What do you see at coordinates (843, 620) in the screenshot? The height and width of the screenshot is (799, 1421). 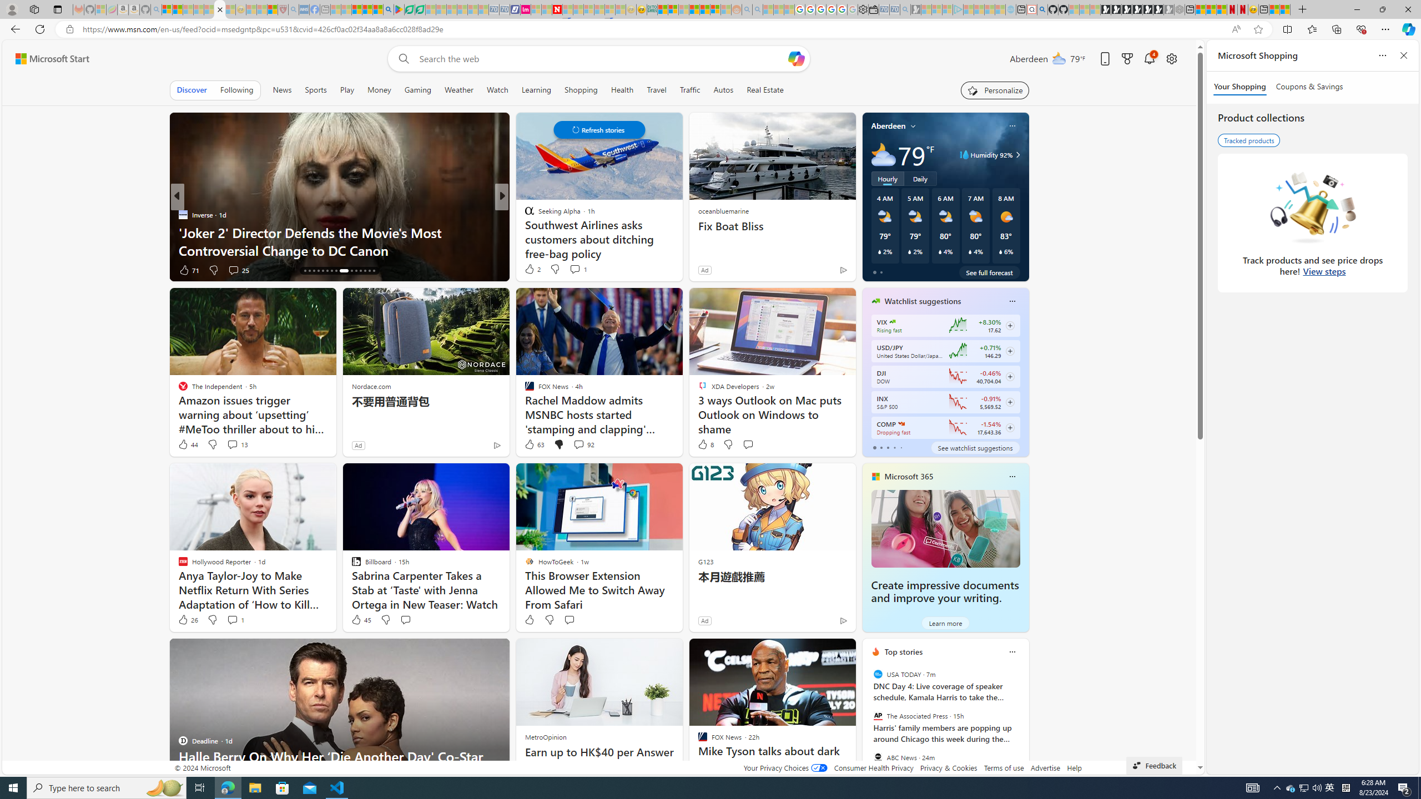 I see `Ad Choice` at bounding box center [843, 620].